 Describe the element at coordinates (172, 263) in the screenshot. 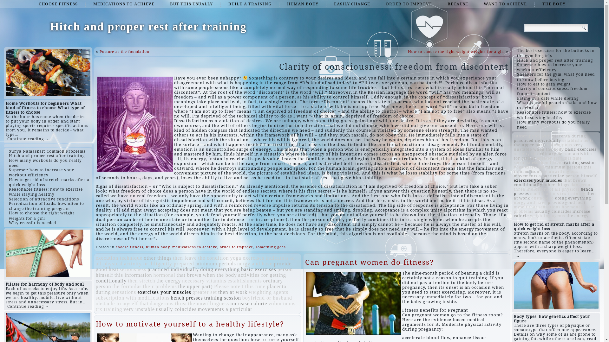

I see `diligently prepared` at that location.